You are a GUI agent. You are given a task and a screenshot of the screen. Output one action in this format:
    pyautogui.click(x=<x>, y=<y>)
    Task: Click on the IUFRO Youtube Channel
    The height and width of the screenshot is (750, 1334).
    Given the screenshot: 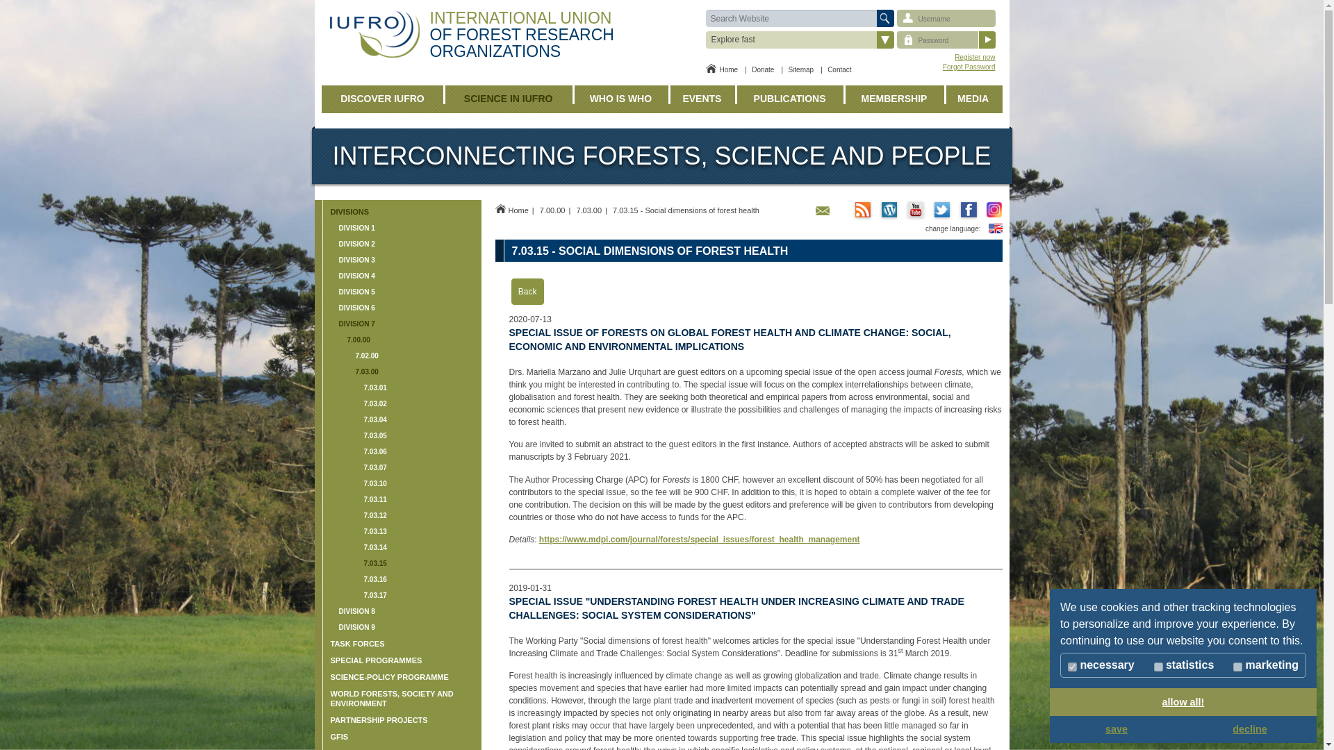 What is the action you would take?
    pyautogui.click(x=914, y=210)
    